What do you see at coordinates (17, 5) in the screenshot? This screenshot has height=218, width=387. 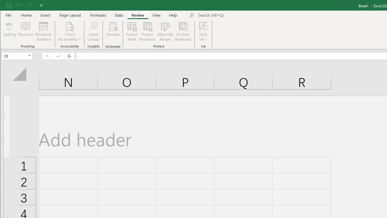 I see `Undo` at bounding box center [17, 5].